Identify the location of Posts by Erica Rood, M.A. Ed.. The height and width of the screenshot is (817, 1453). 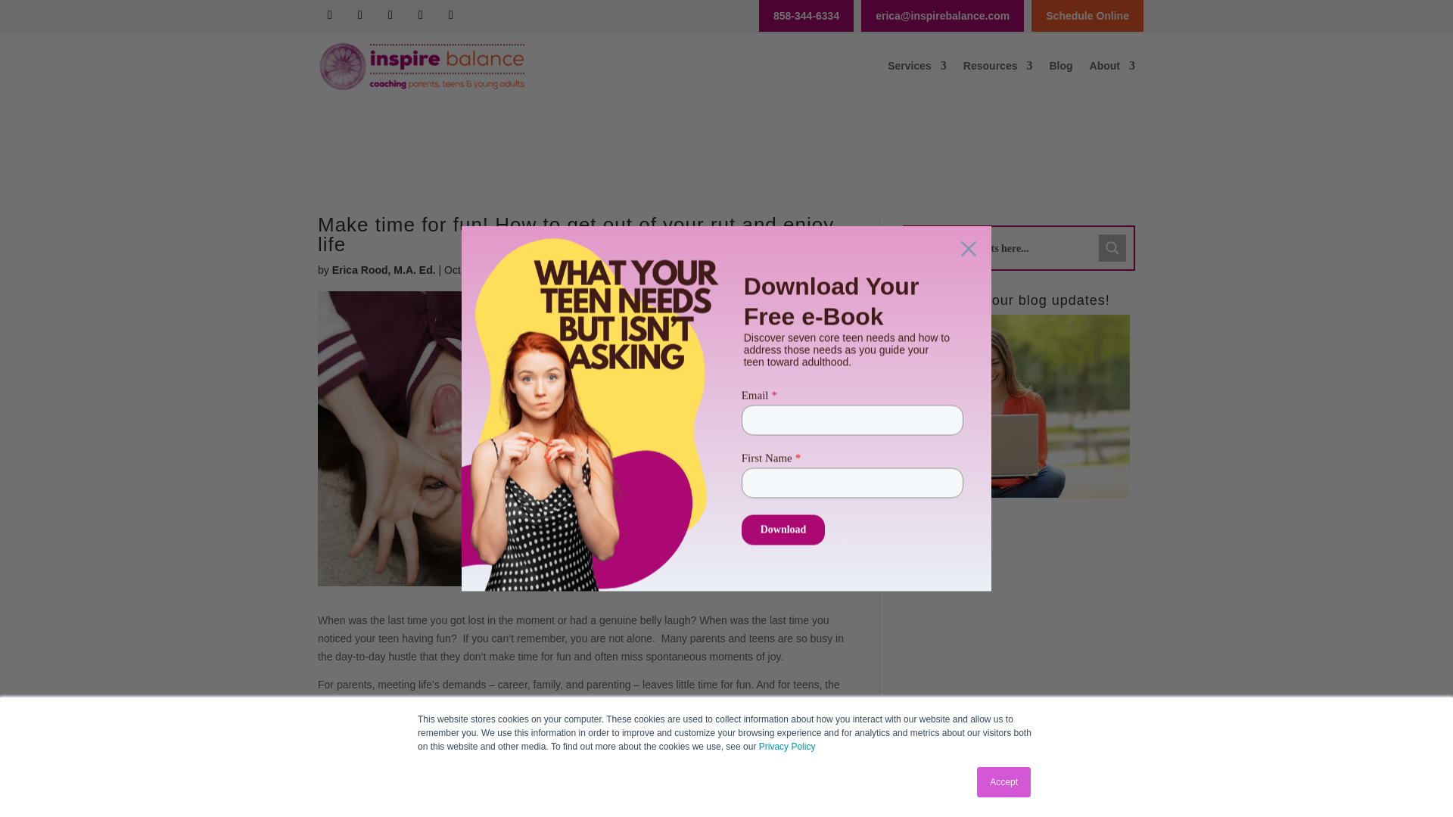
(384, 269).